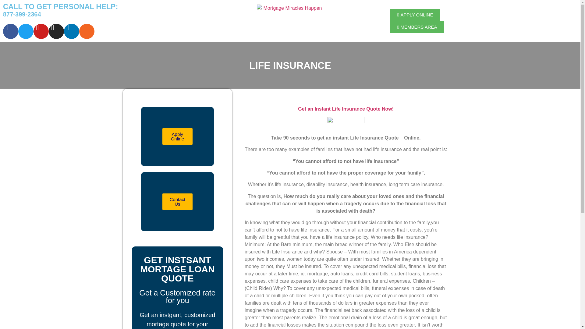 The width and height of the screenshot is (585, 329). What do you see at coordinates (346, 123) in the screenshot?
I see `ApplyOnline1` at bounding box center [346, 123].